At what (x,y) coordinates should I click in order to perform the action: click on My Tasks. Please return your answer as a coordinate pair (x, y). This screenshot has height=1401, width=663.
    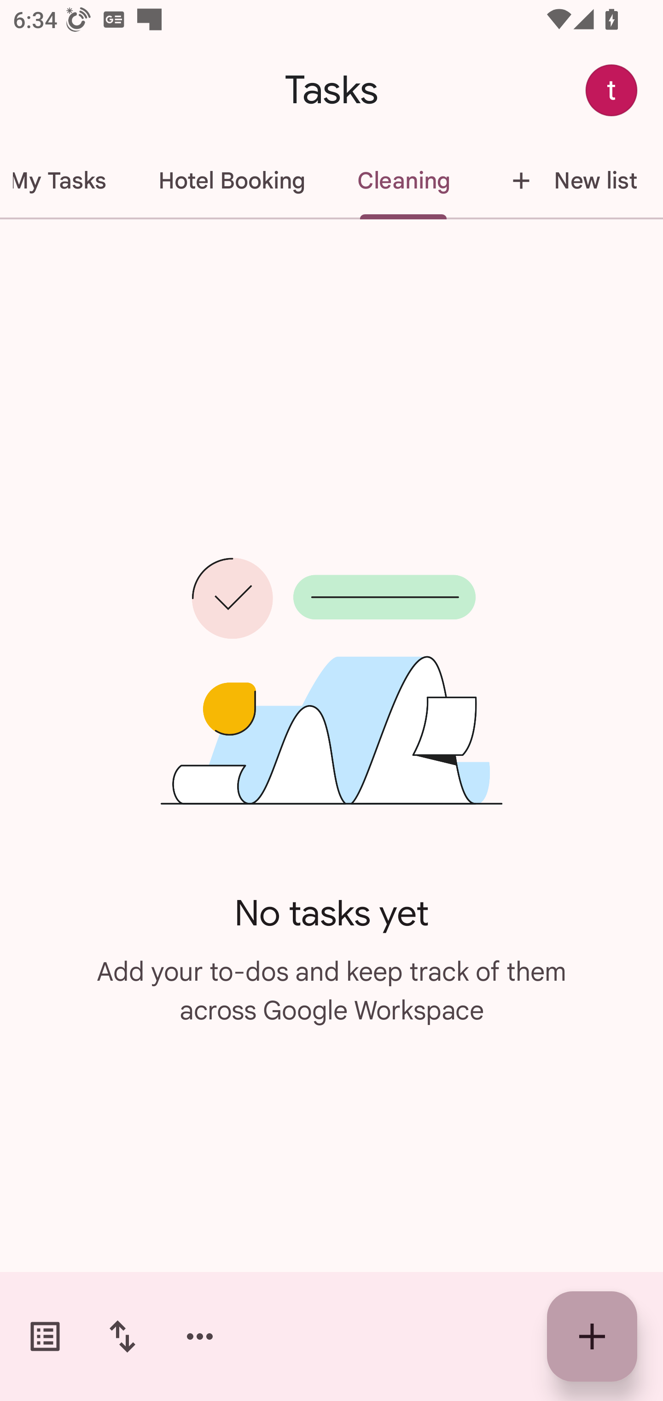
    Looking at the image, I should click on (66, 181).